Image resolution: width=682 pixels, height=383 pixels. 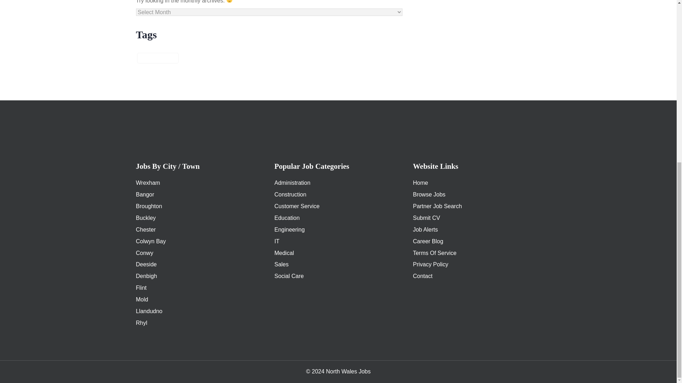 What do you see at coordinates (290, 194) in the screenshot?
I see `Construction` at bounding box center [290, 194].